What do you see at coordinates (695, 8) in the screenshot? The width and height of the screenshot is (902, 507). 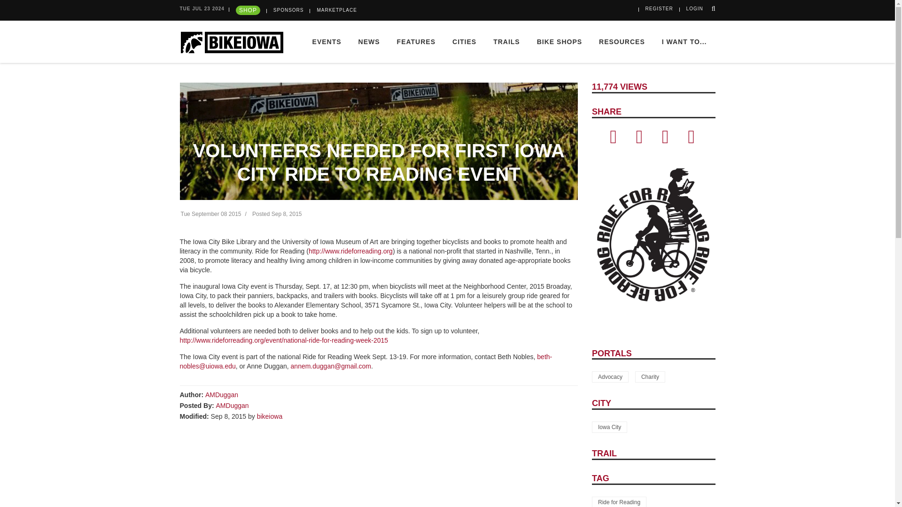 I see `LOGIN` at bounding box center [695, 8].